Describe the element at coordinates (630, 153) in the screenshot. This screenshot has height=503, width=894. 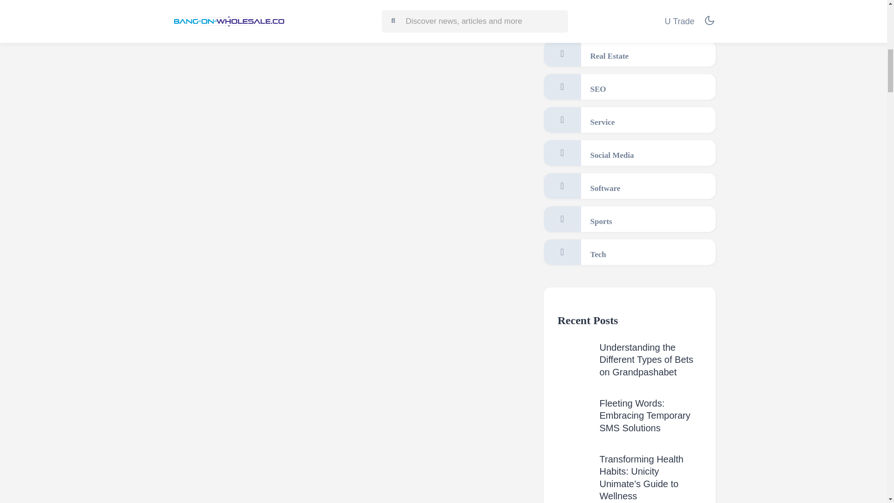
I see `Social Media` at that location.